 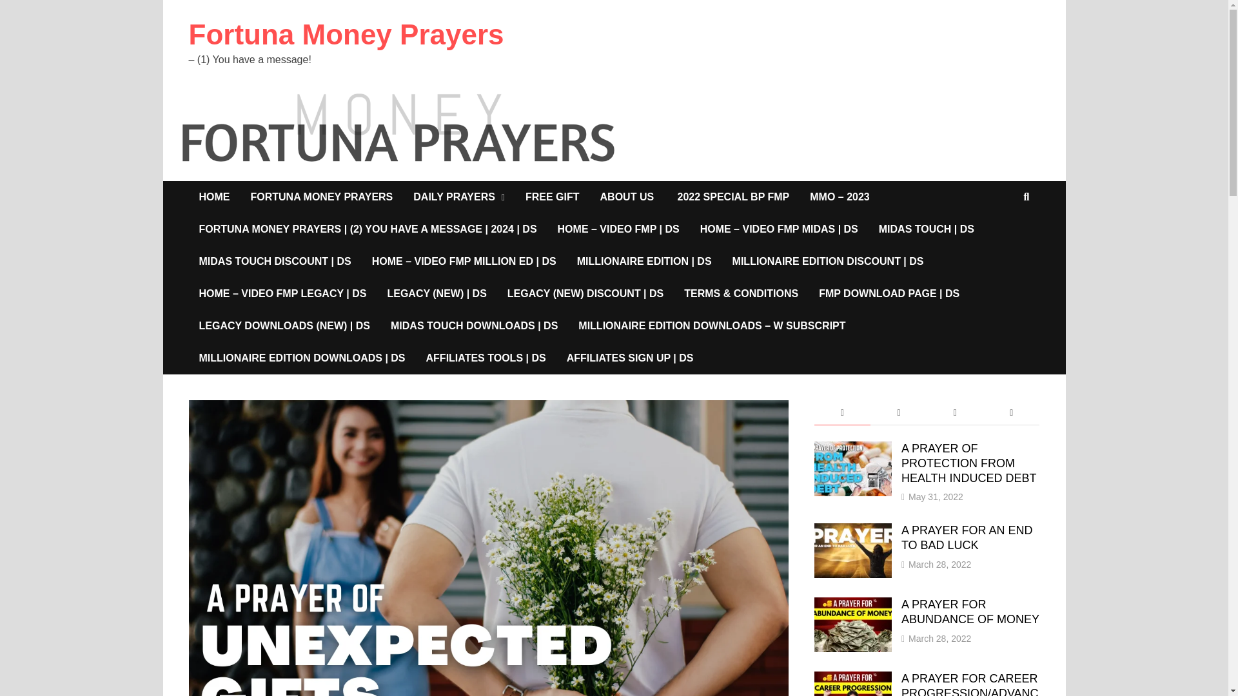 I want to click on FORTUNA MONEY PRAYERS, so click(x=321, y=197).